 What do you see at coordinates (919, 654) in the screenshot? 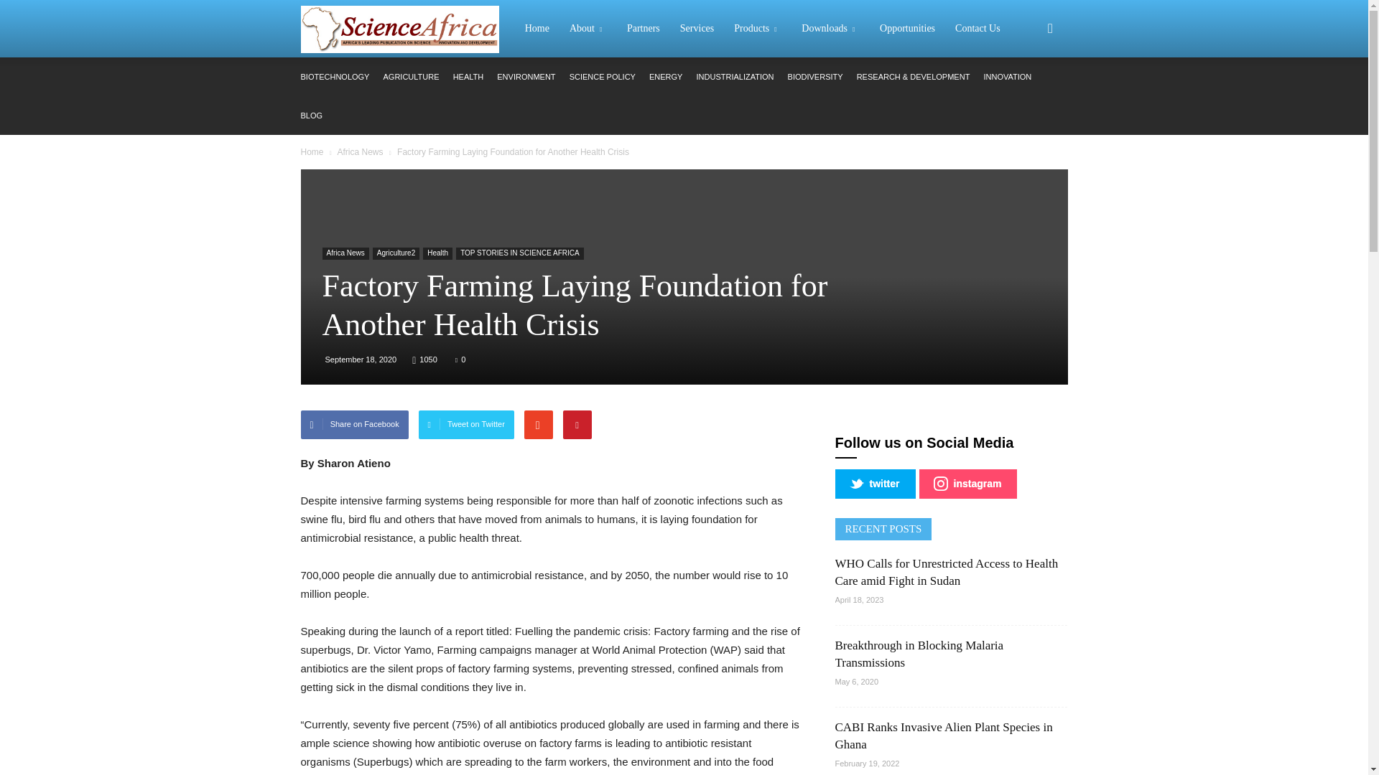
I see `Breakthrough in Blocking Malaria Transmissions` at bounding box center [919, 654].